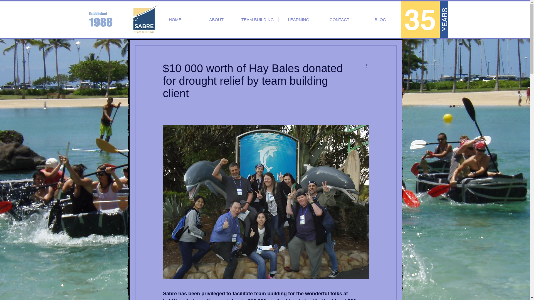 The image size is (534, 300). I want to click on Team Building Australia since 1988, so click(424, 19).